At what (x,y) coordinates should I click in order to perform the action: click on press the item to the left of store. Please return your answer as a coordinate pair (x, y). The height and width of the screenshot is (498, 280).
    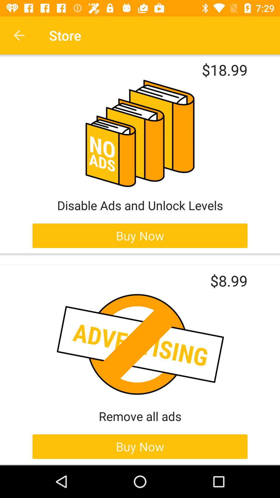
    Looking at the image, I should click on (19, 35).